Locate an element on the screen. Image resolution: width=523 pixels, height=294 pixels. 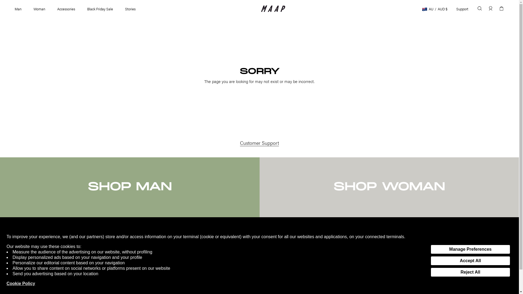
Stockists is located at coordinates (125, 252).